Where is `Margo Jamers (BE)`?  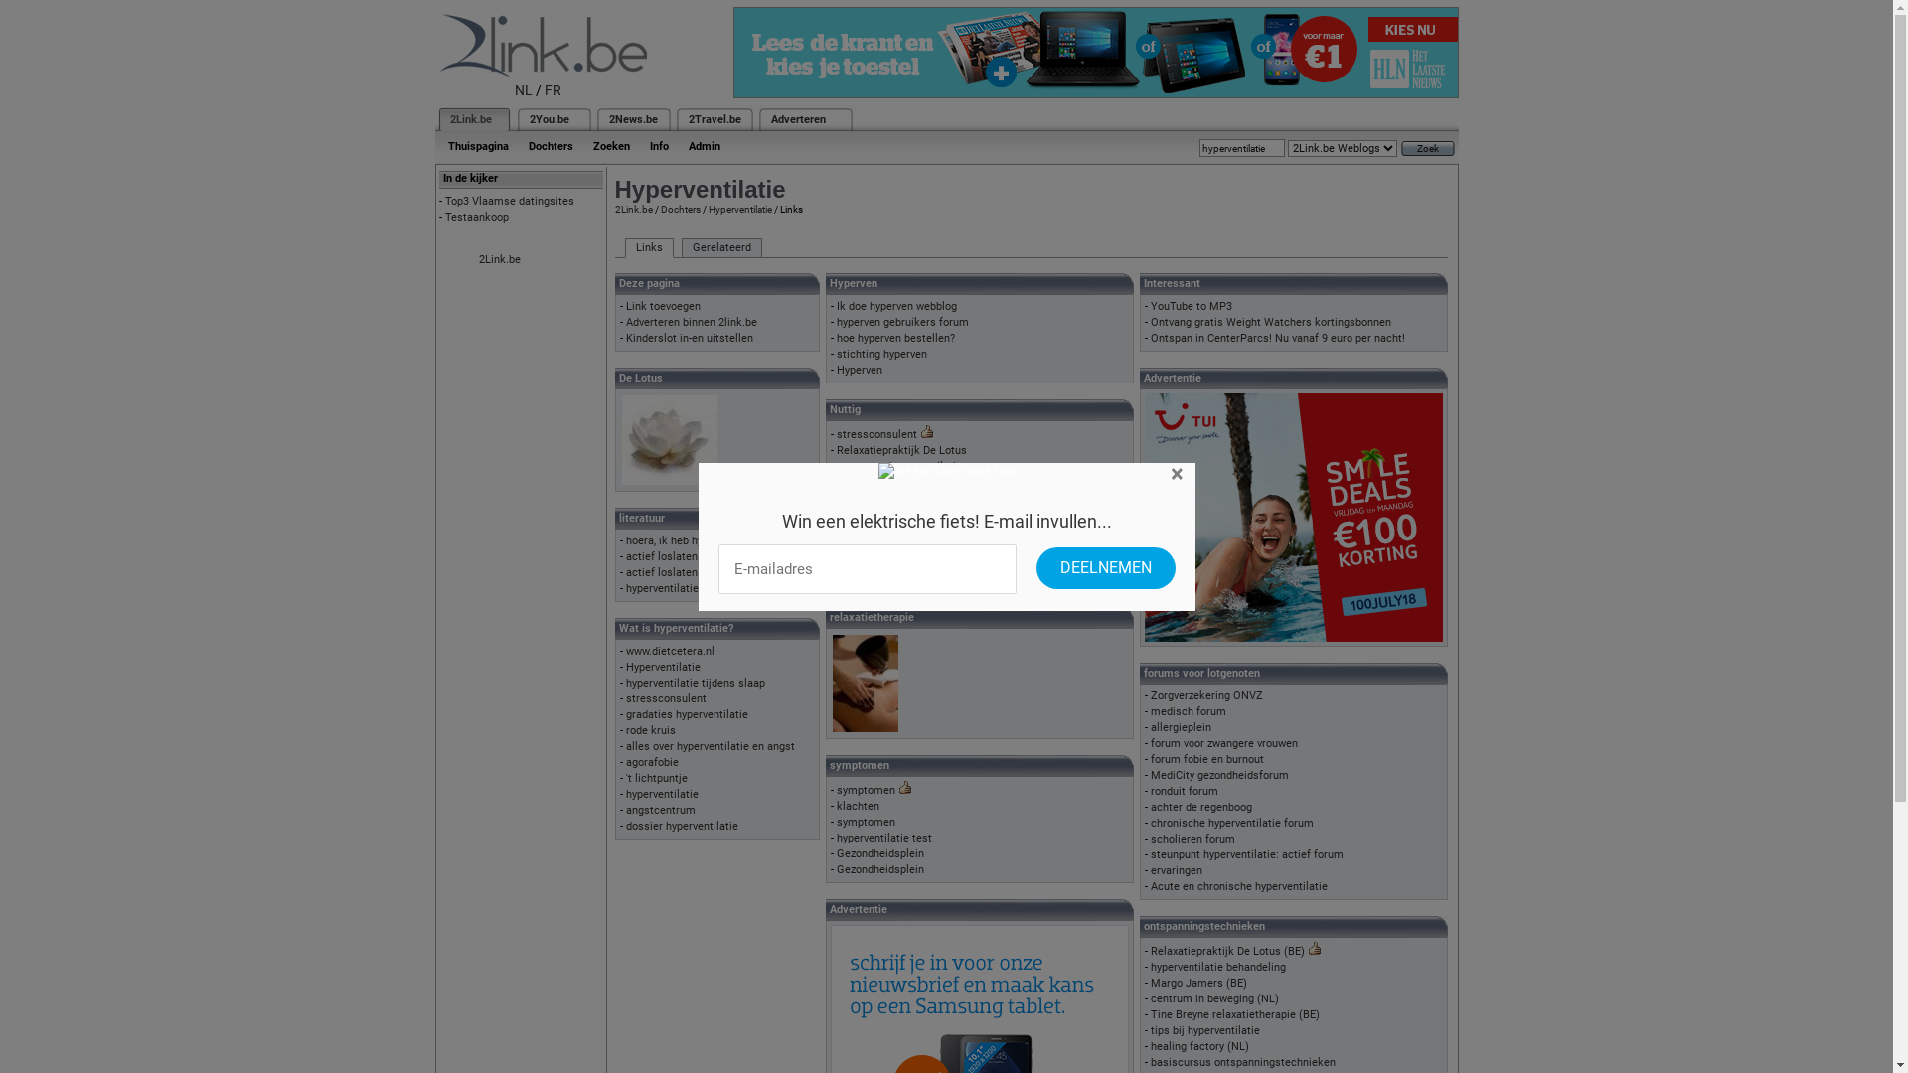 Margo Jamers (BE) is located at coordinates (1198, 984).